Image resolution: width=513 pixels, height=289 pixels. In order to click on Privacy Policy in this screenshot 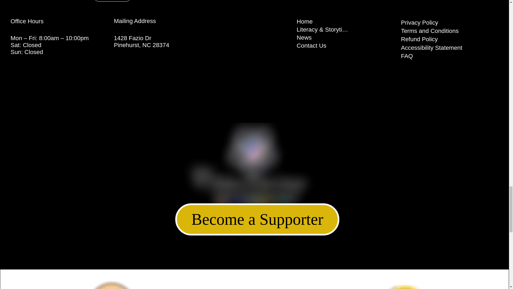, I will do `click(419, 22)`.